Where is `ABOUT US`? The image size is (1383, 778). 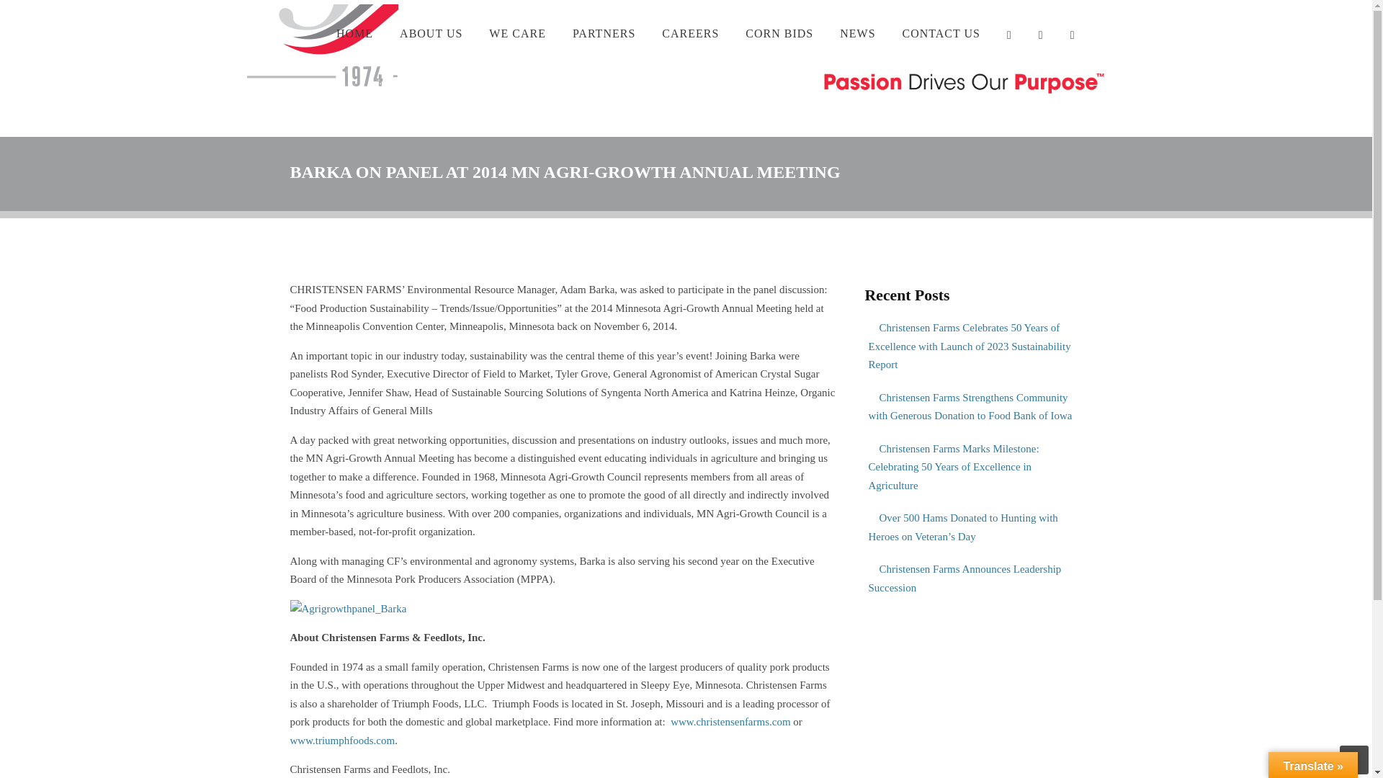 ABOUT US is located at coordinates (431, 33).